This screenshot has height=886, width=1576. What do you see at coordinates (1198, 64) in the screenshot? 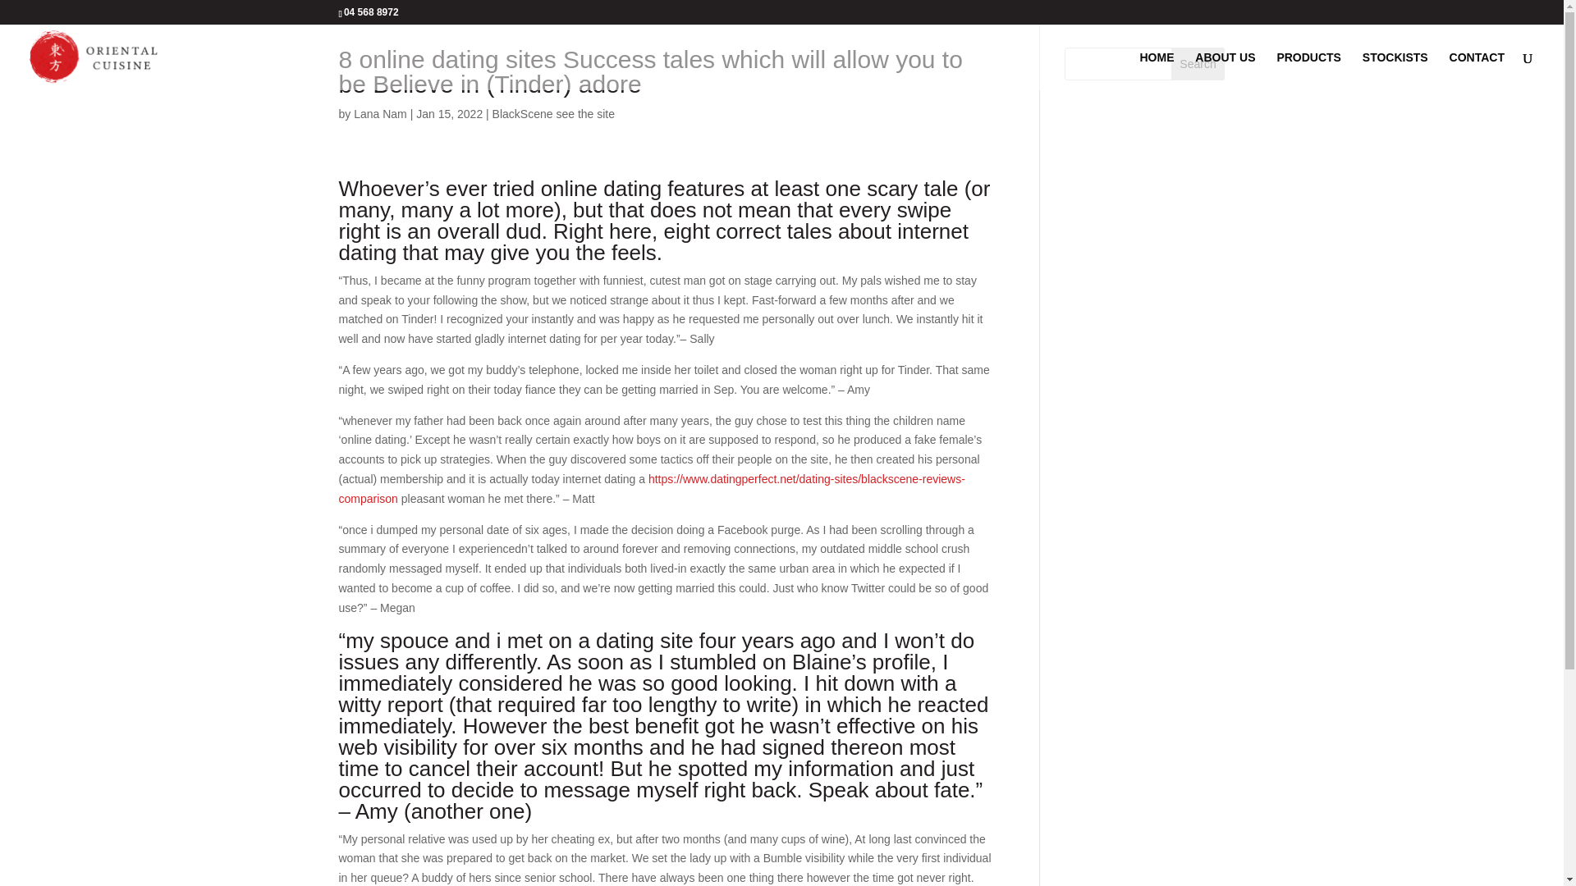
I see `Search` at bounding box center [1198, 64].